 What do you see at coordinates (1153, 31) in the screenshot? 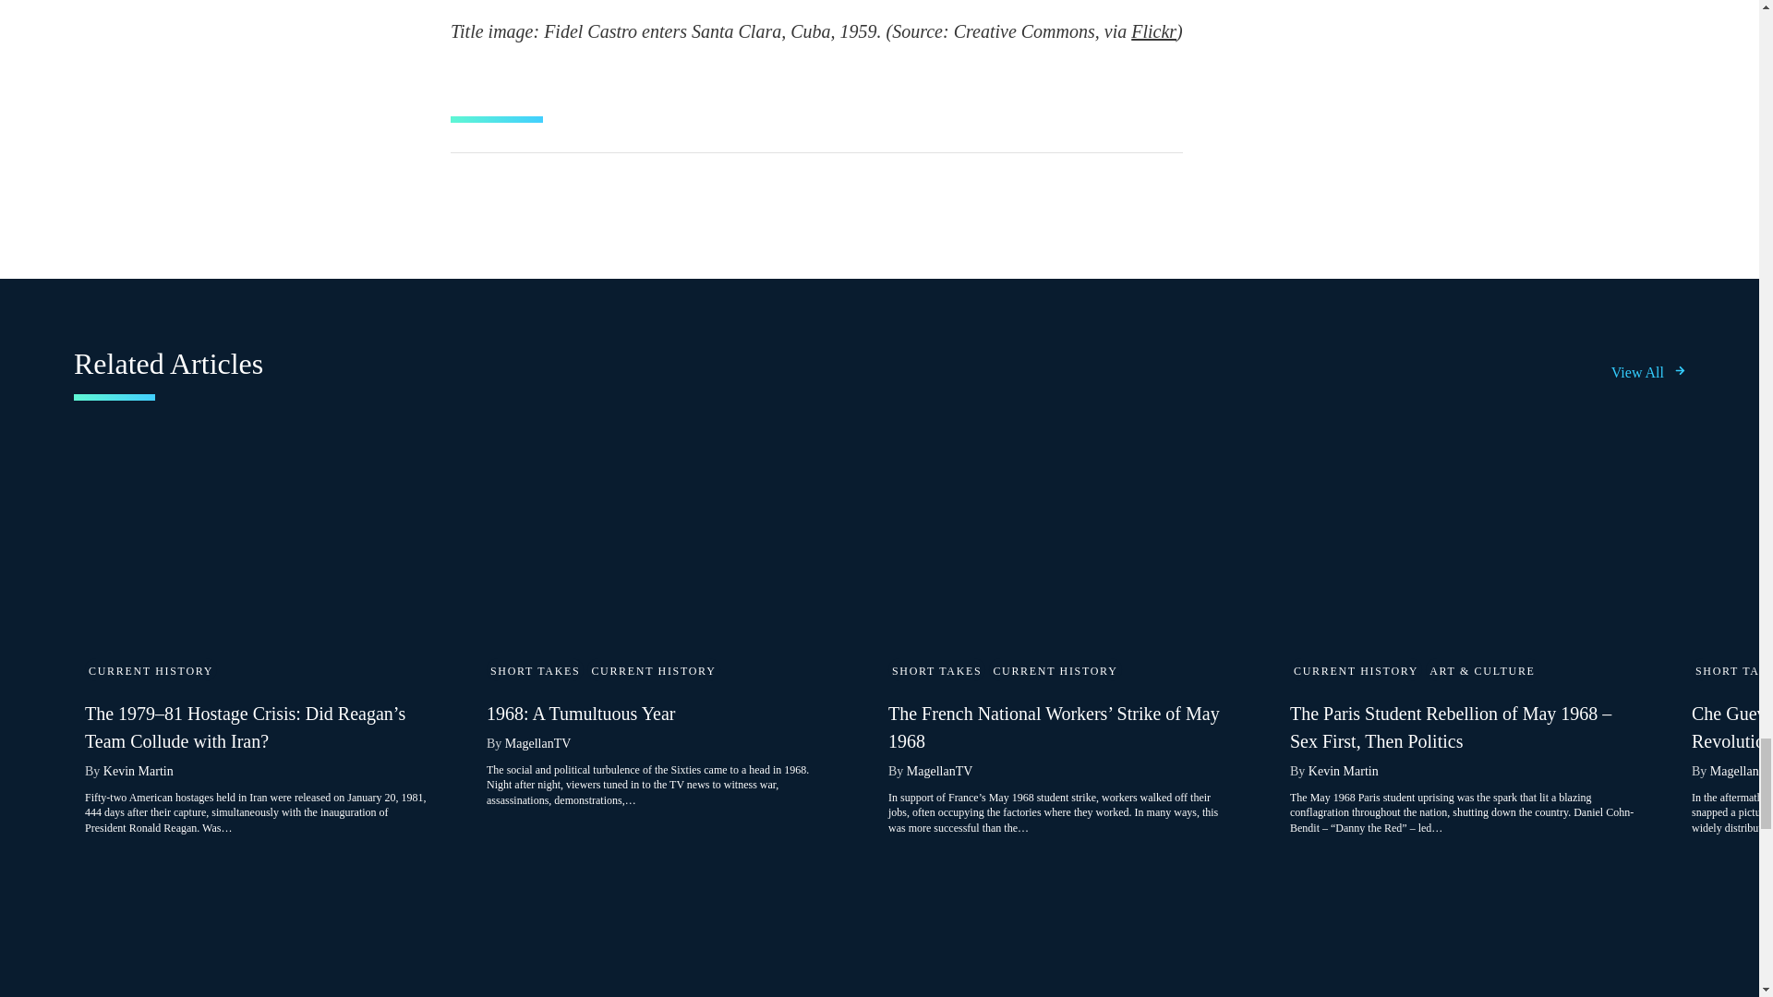
I see `Flickr` at bounding box center [1153, 31].